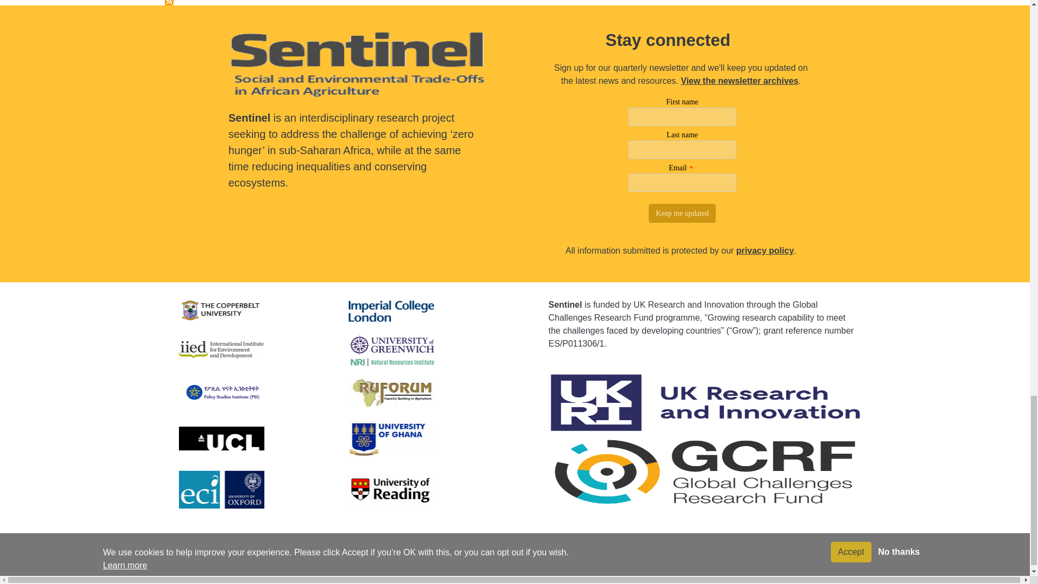 The height and width of the screenshot is (584, 1038). I want to click on About, so click(235, 562).